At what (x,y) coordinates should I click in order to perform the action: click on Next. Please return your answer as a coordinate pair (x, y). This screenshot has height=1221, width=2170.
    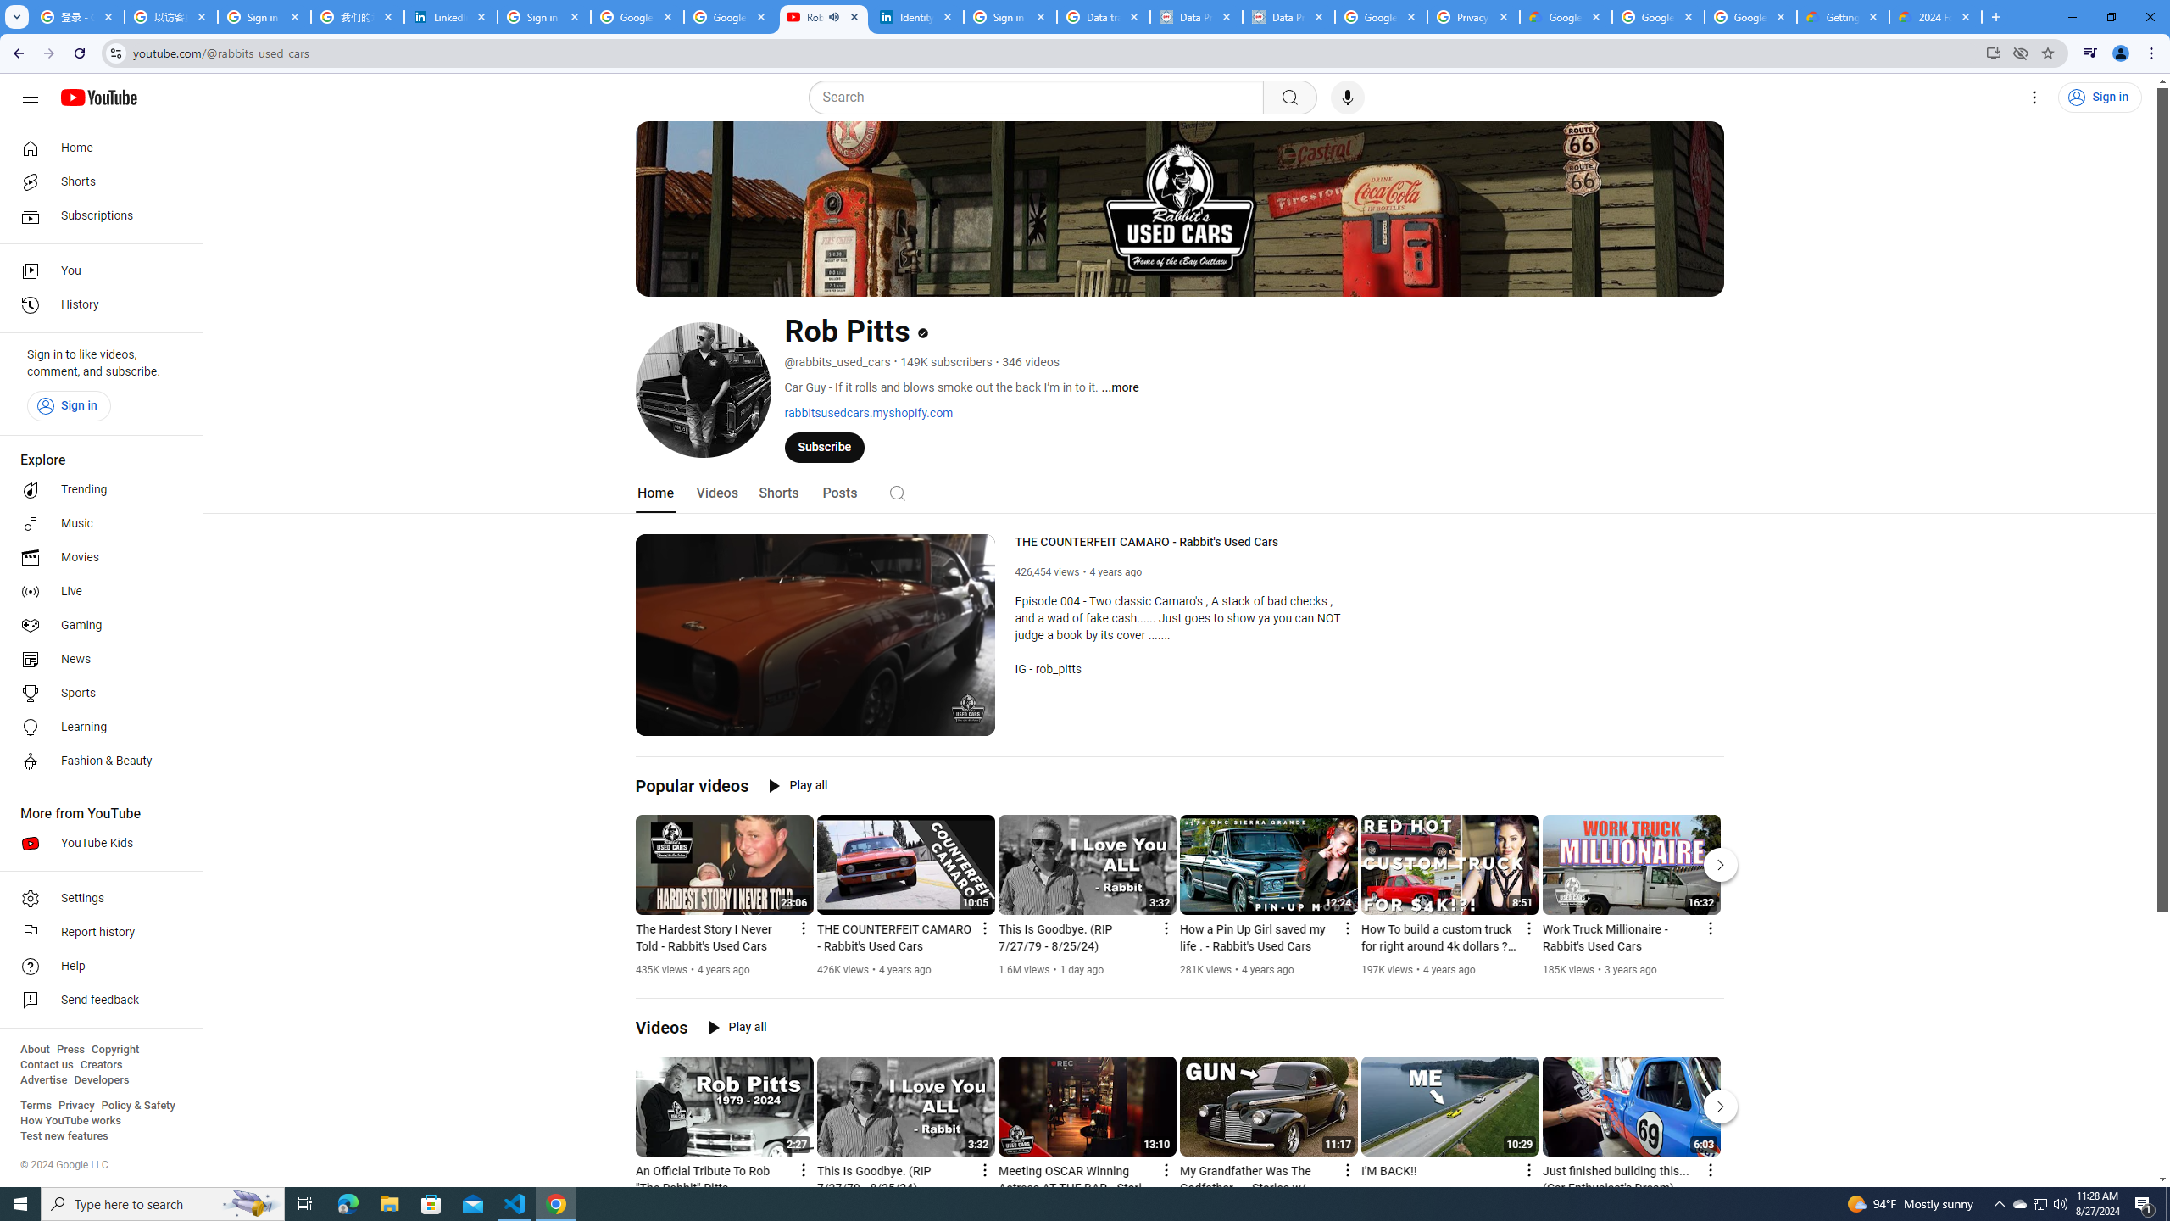
    Looking at the image, I should click on (1721, 1106).